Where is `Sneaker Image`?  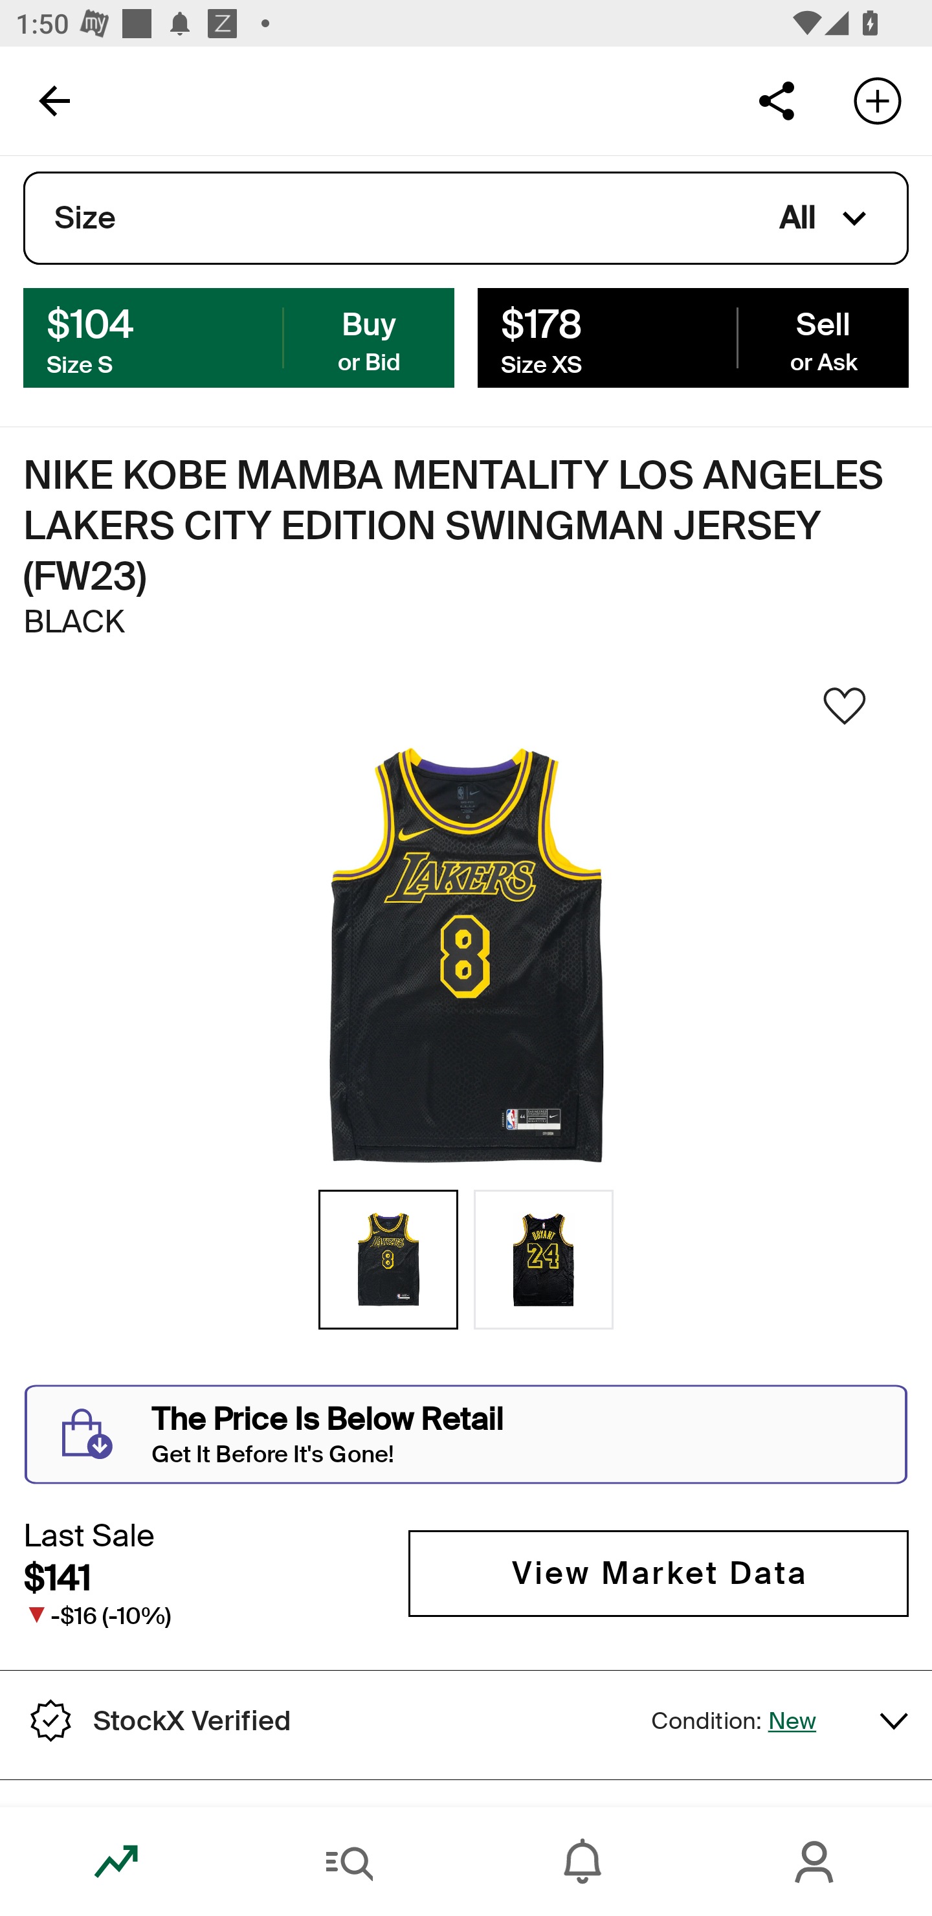
Sneaker Image is located at coordinates (466, 957).